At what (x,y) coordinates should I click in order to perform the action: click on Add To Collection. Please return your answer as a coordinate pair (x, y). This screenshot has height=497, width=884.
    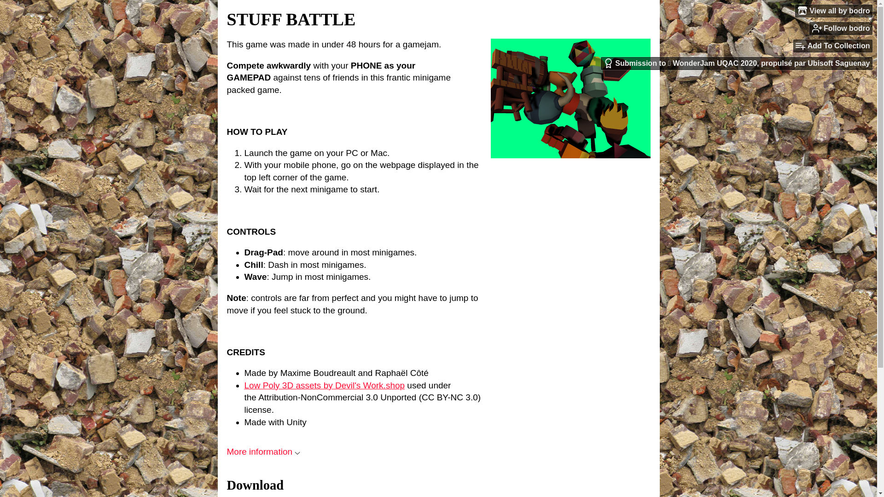
    Looking at the image, I should click on (832, 46).